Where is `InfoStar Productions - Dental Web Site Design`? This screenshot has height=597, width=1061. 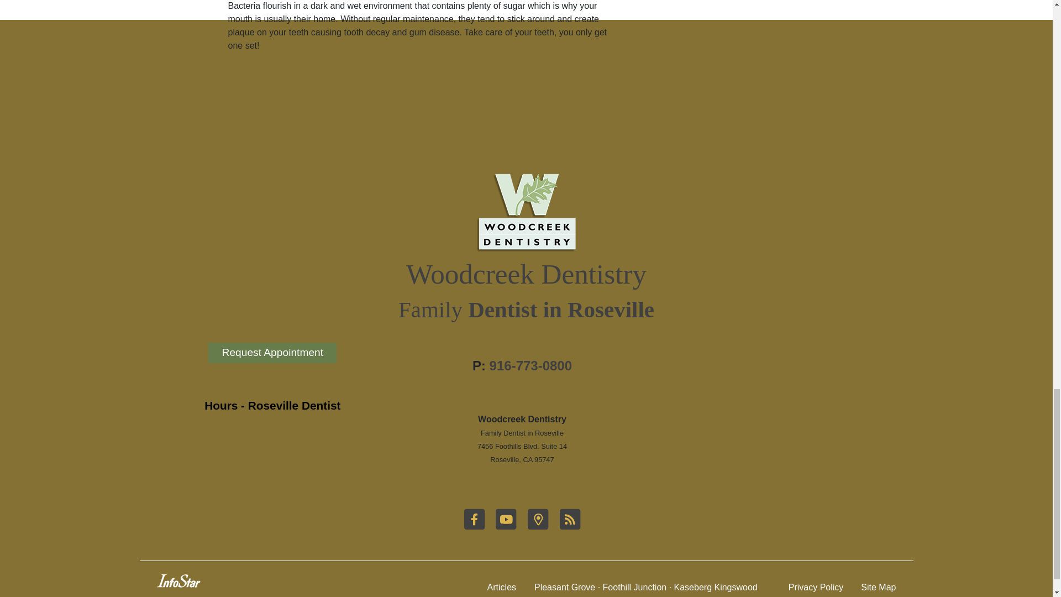 InfoStar Productions - Dental Web Site Design is located at coordinates (178, 580).